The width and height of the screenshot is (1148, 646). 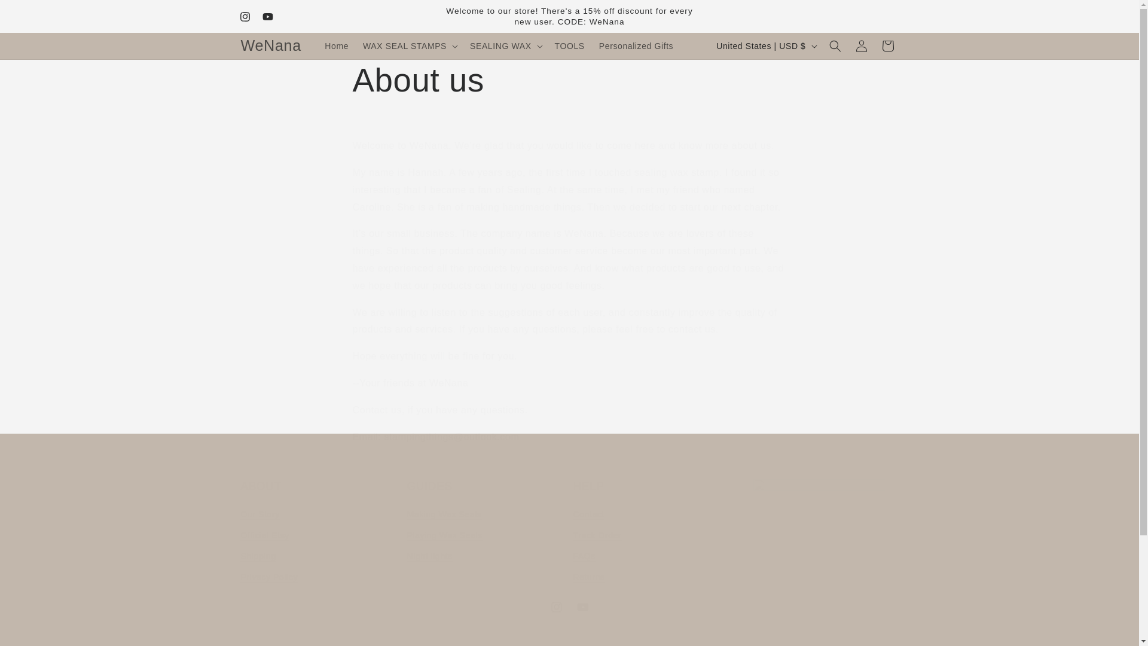 What do you see at coordinates (270, 46) in the screenshot?
I see `TOOLS` at bounding box center [270, 46].